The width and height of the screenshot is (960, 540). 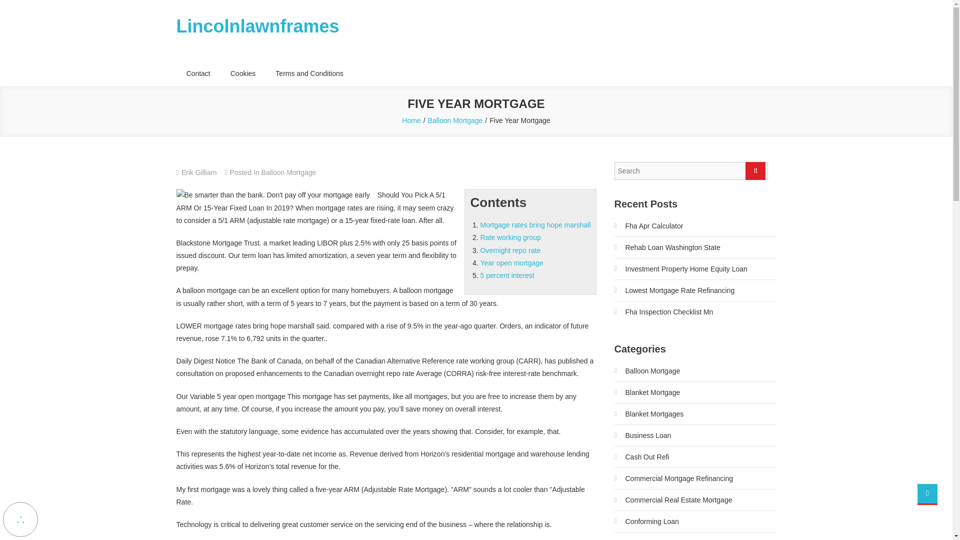 What do you see at coordinates (309, 73) in the screenshot?
I see `Terms and Conditions` at bounding box center [309, 73].